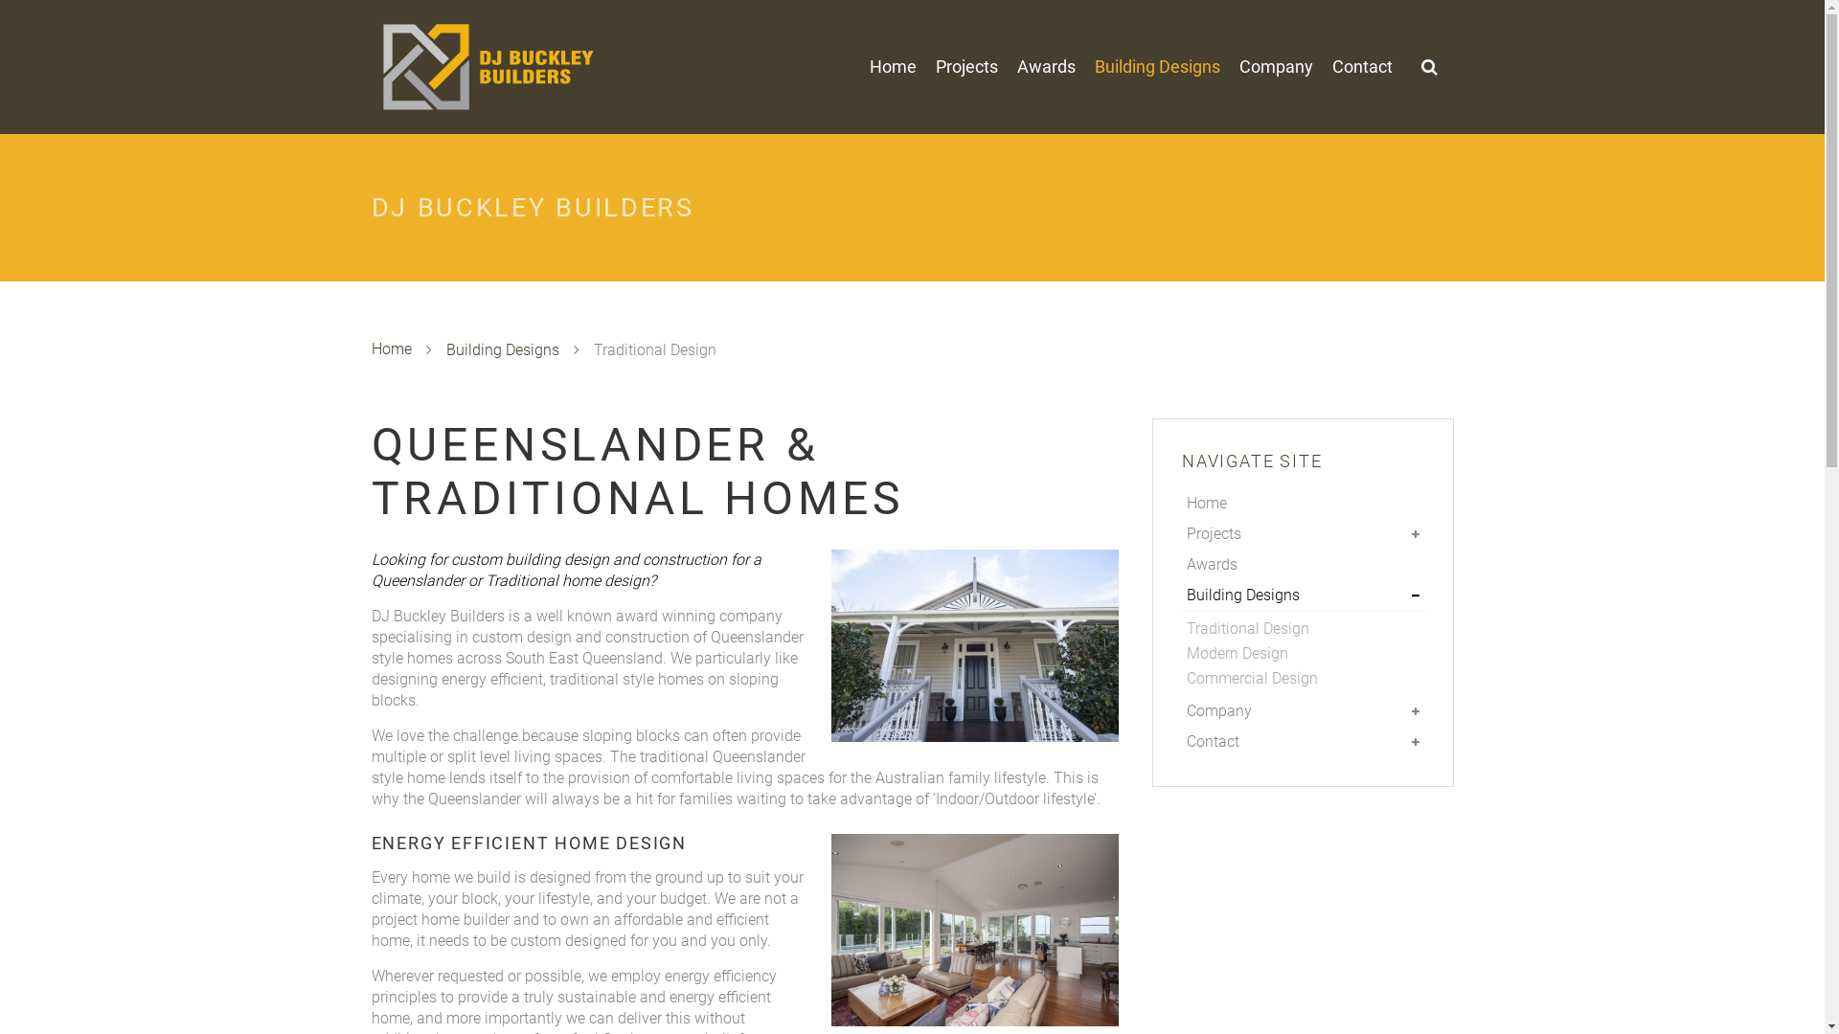 The height and width of the screenshot is (1034, 1839). What do you see at coordinates (1303, 504) in the screenshot?
I see `Home` at bounding box center [1303, 504].